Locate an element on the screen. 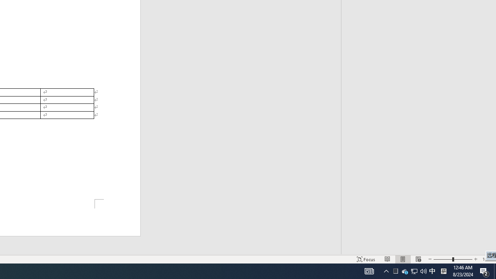  Show desktop is located at coordinates (443, 271).